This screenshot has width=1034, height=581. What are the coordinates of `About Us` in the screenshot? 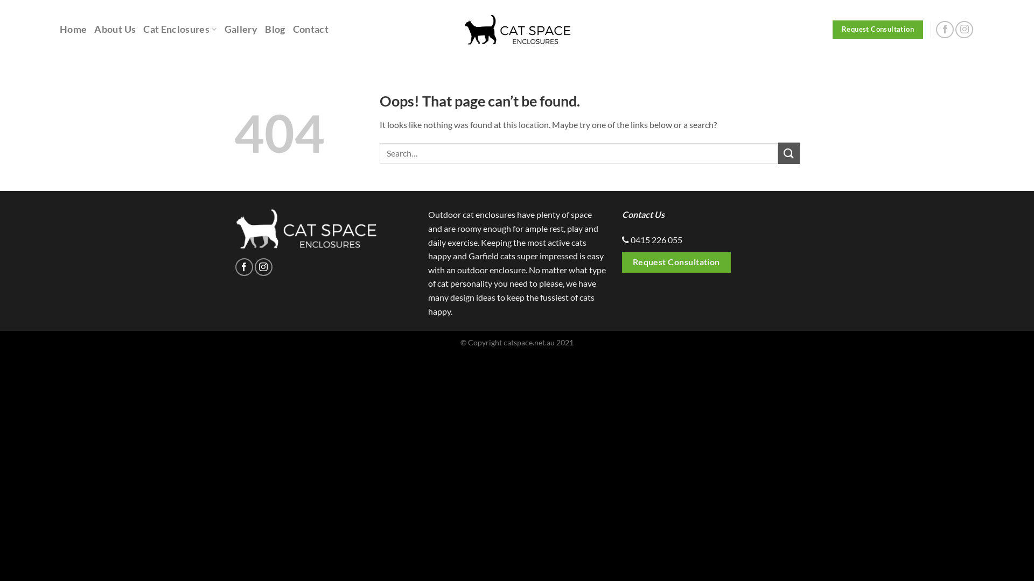 It's located at (115, 30).